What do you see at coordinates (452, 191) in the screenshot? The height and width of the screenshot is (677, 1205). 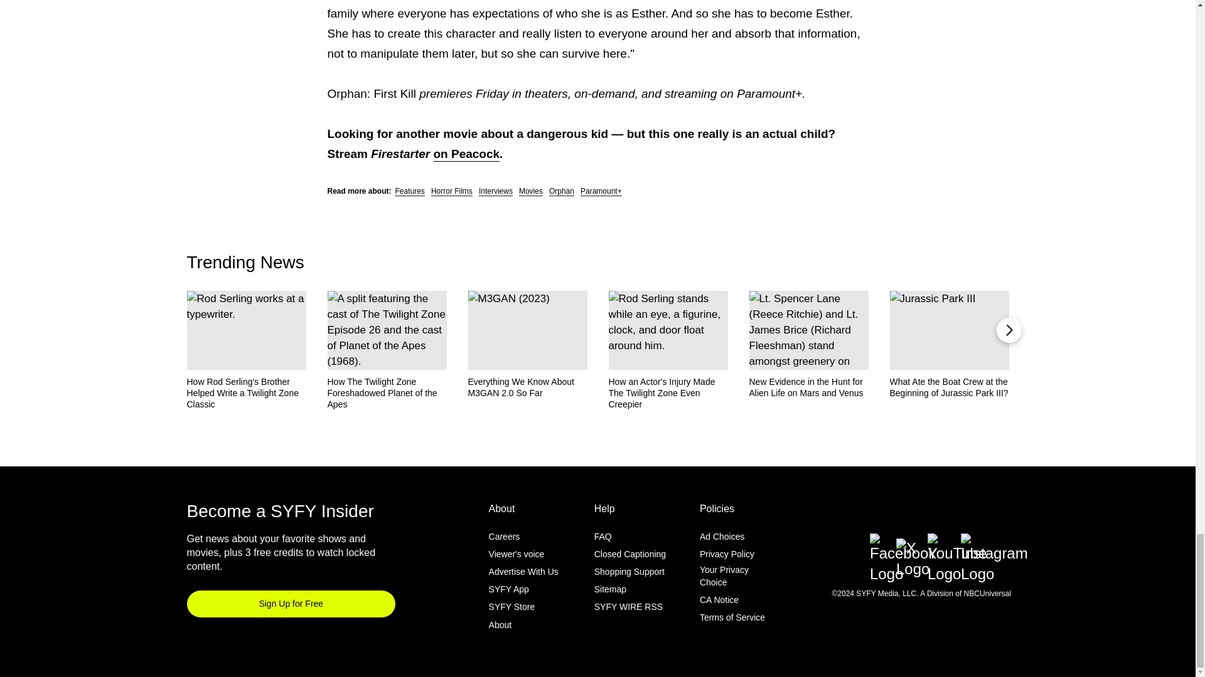 I see `Horror Films` at bounding box center [452, 191].